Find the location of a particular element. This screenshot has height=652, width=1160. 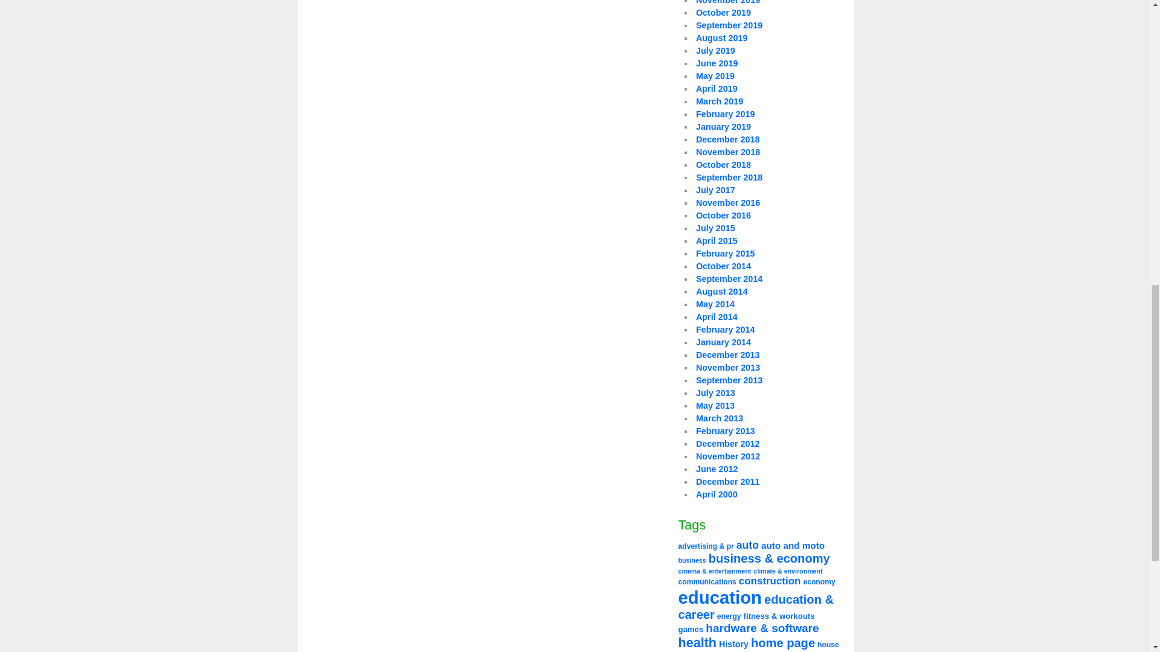

August 2019 is located at coordinates (722, 38).